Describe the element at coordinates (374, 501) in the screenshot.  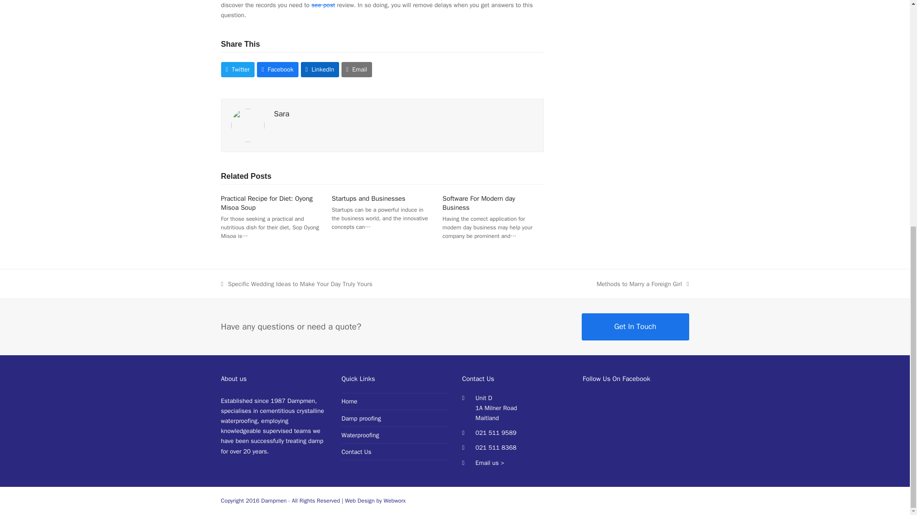
I see `Waterproofing` at that location.